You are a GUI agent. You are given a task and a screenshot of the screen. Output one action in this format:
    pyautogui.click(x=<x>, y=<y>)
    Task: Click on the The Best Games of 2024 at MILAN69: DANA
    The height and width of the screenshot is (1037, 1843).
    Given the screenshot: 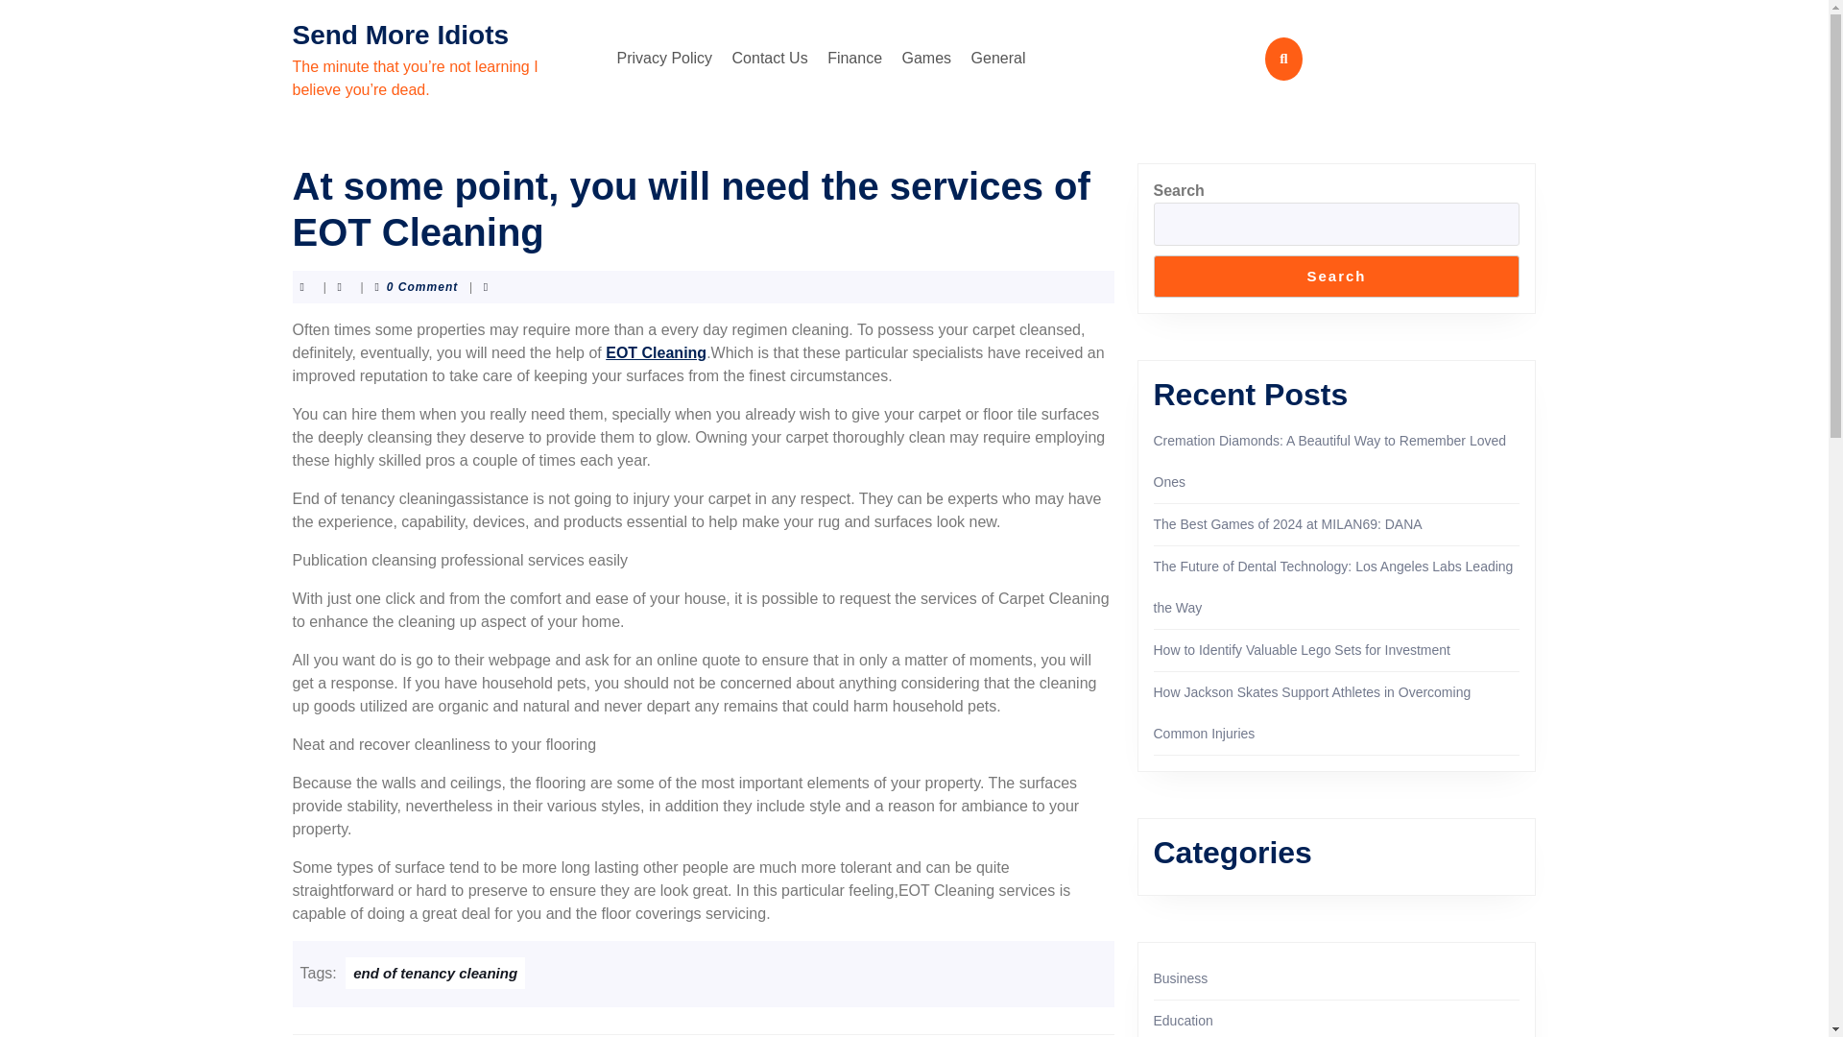 What is the action you would take?
    pyautogui.click(x=1336, y=277)
    